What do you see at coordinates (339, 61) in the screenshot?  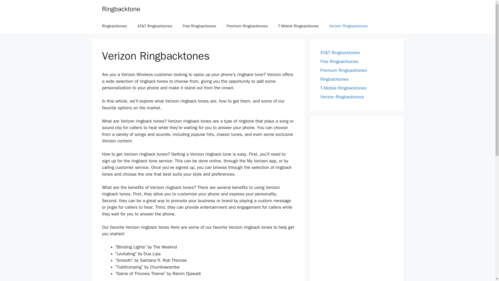 I see `Free Ringbacktones` at bounding box center [339, 61].